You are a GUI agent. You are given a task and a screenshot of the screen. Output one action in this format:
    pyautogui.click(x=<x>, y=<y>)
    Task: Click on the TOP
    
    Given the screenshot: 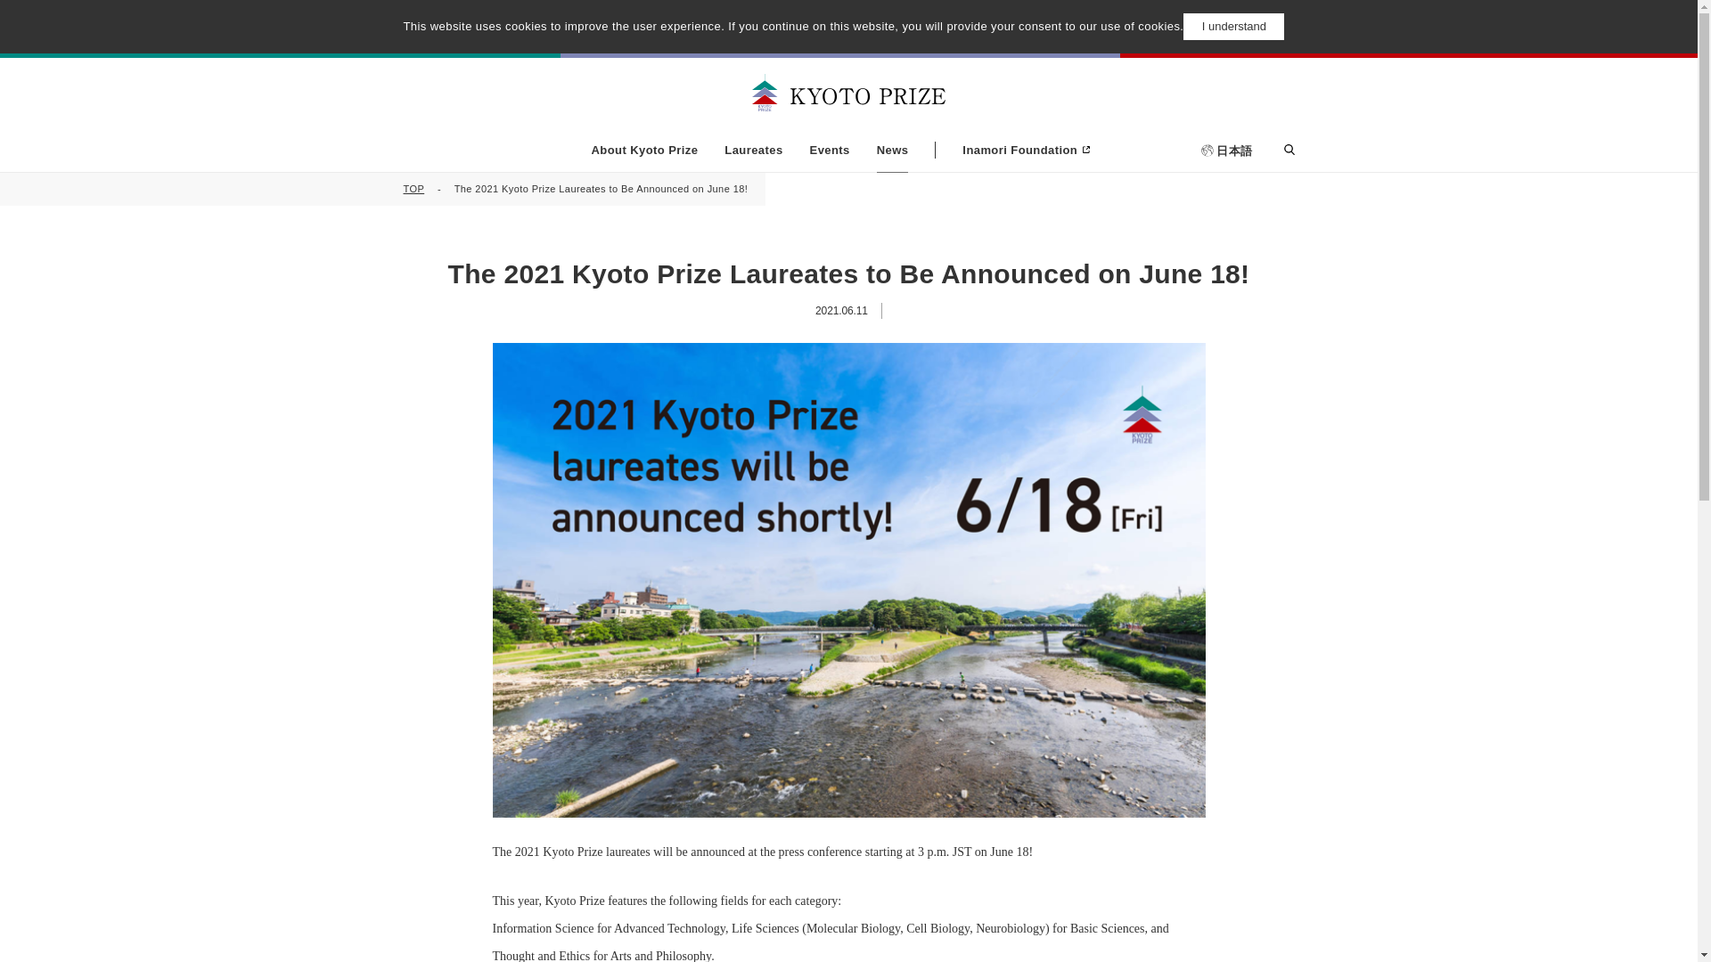 What is the action you would take?
    pyautogui.click(x=413, y=189)
    